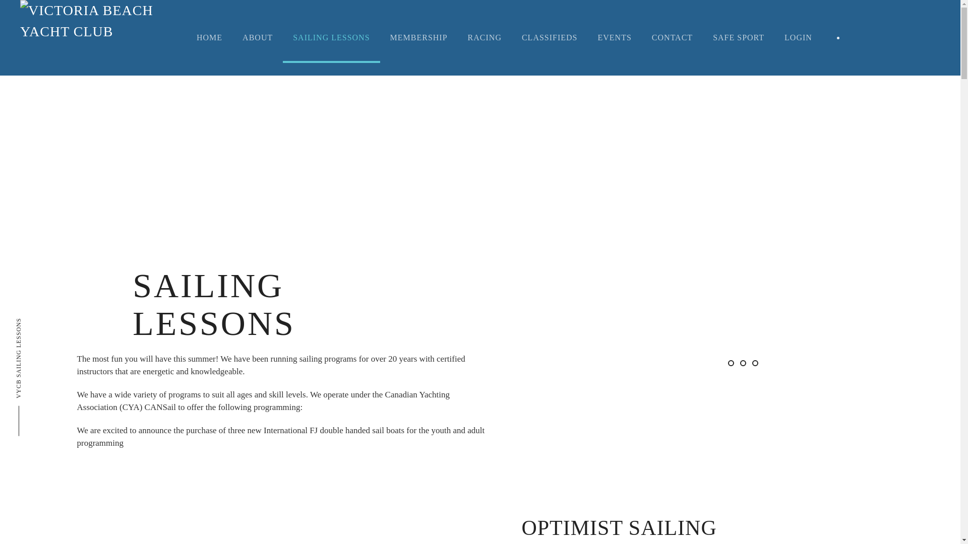 The width and height of the screenshot is (968, 544). I want to click on RACING, so click(485, 37).